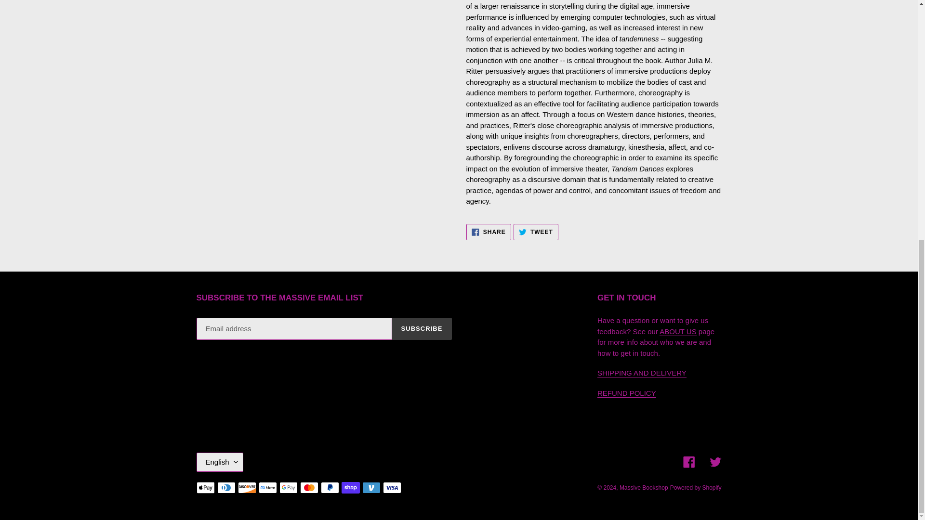  What do you see at coordinates (677, 331) in the screenshot?
I see `Twitter` at bounding box center [677, 331].